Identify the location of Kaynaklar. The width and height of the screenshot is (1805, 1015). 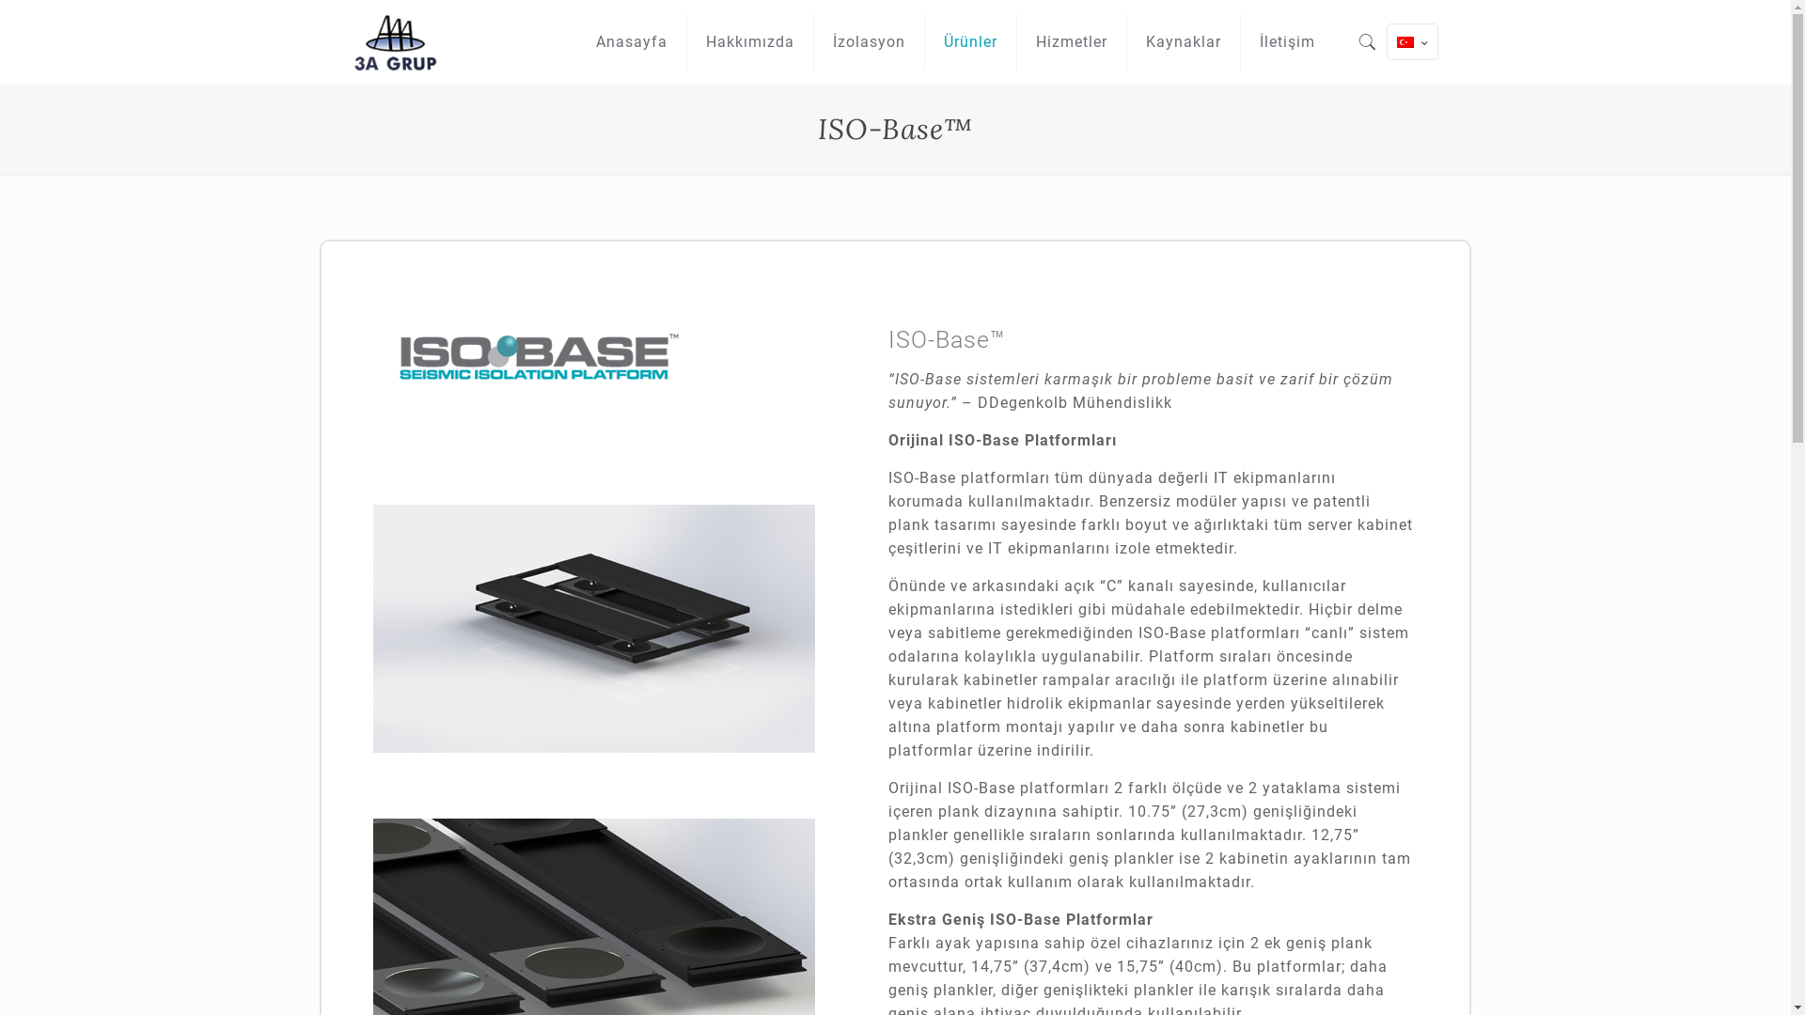
(1185, 42).